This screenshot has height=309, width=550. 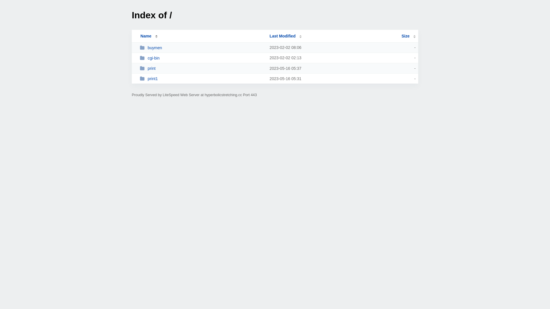 I want to click on print1, so click(x=202, y=78).